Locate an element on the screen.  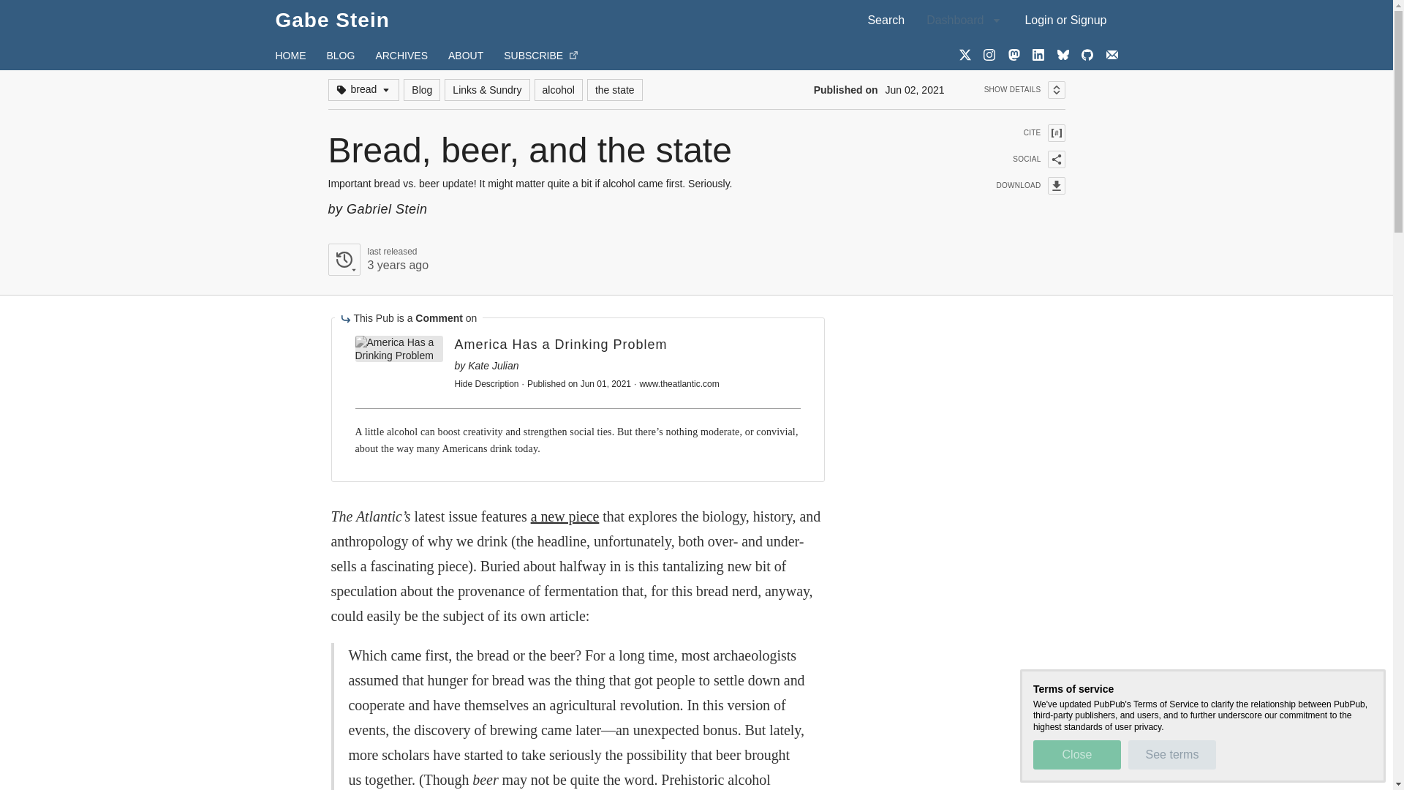
ABOUT is located at coordinates (290, 56).